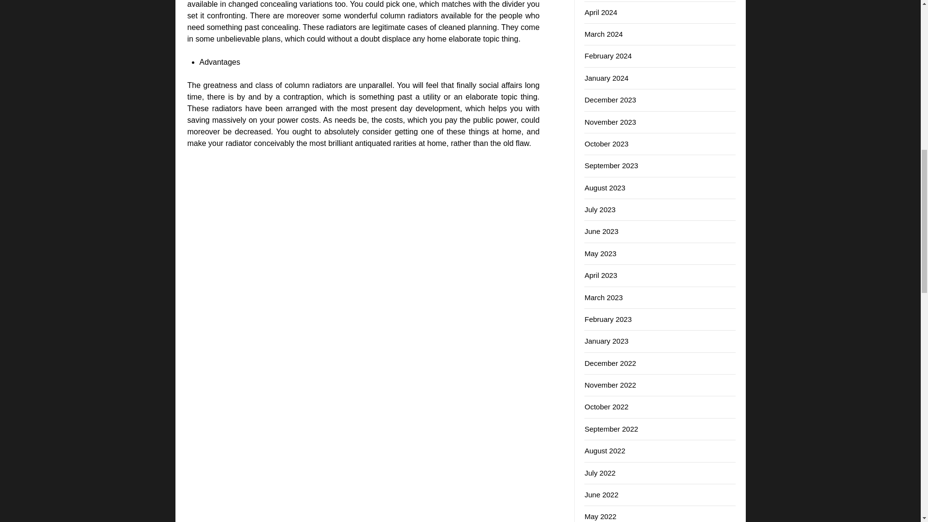 This screenshot has width=928, height=522. Describe the element at coordinates (608, 319) in the screenshot. I see `February 2023` at that location.